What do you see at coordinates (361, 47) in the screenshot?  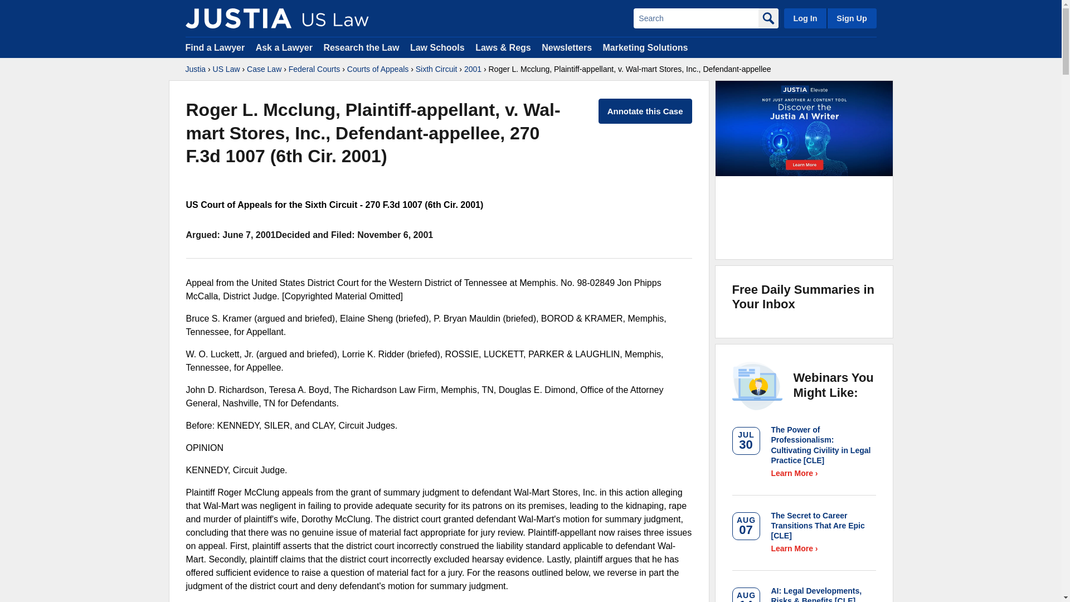 I see `Research the Law` at bounding box center [361, 47].